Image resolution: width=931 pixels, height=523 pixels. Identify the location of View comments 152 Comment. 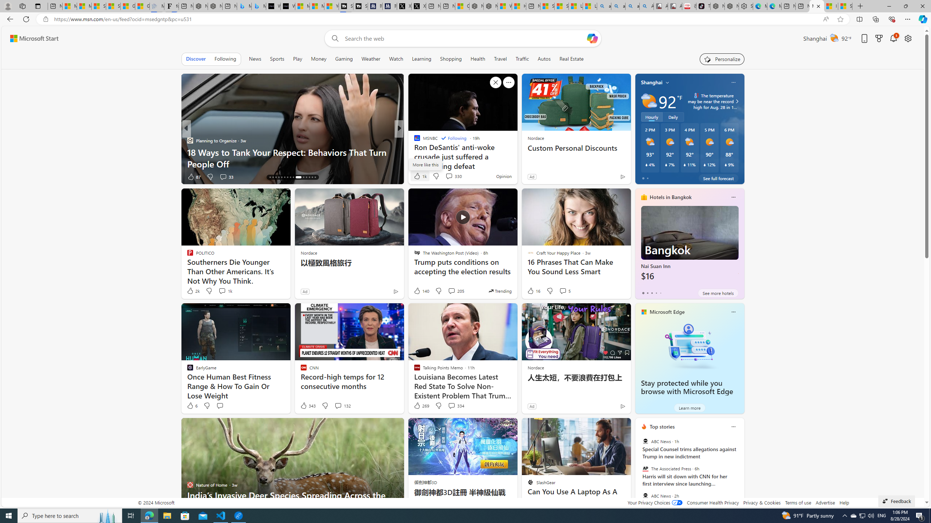
(4, 177).